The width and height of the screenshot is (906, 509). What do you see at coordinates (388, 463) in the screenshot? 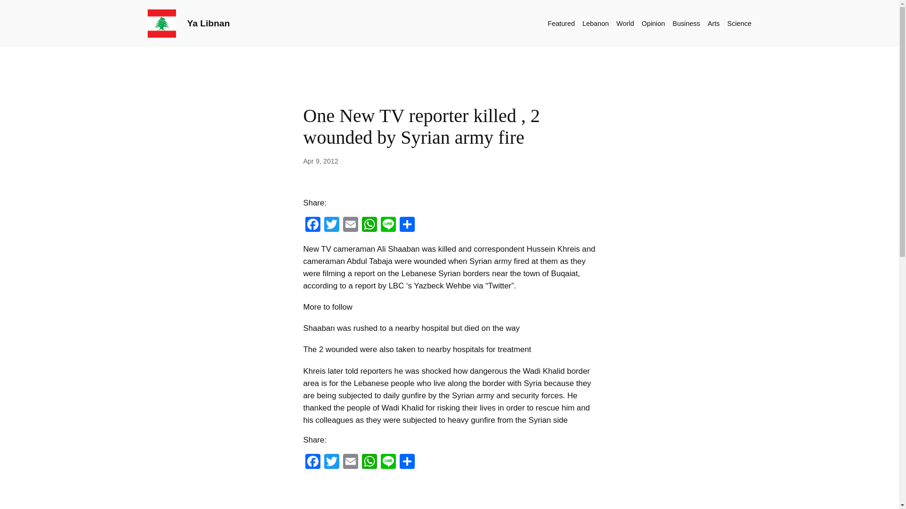
I see `Line` at bounding box center [388, 463].